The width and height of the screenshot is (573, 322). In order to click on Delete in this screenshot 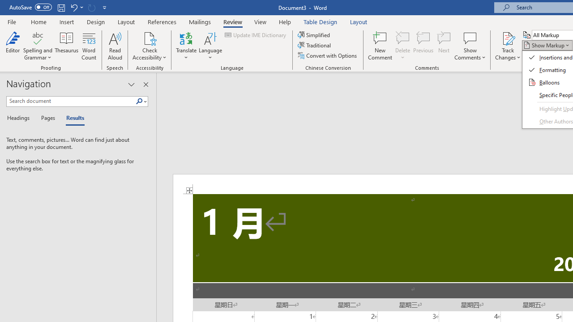, I will do `click(403, 38)`.